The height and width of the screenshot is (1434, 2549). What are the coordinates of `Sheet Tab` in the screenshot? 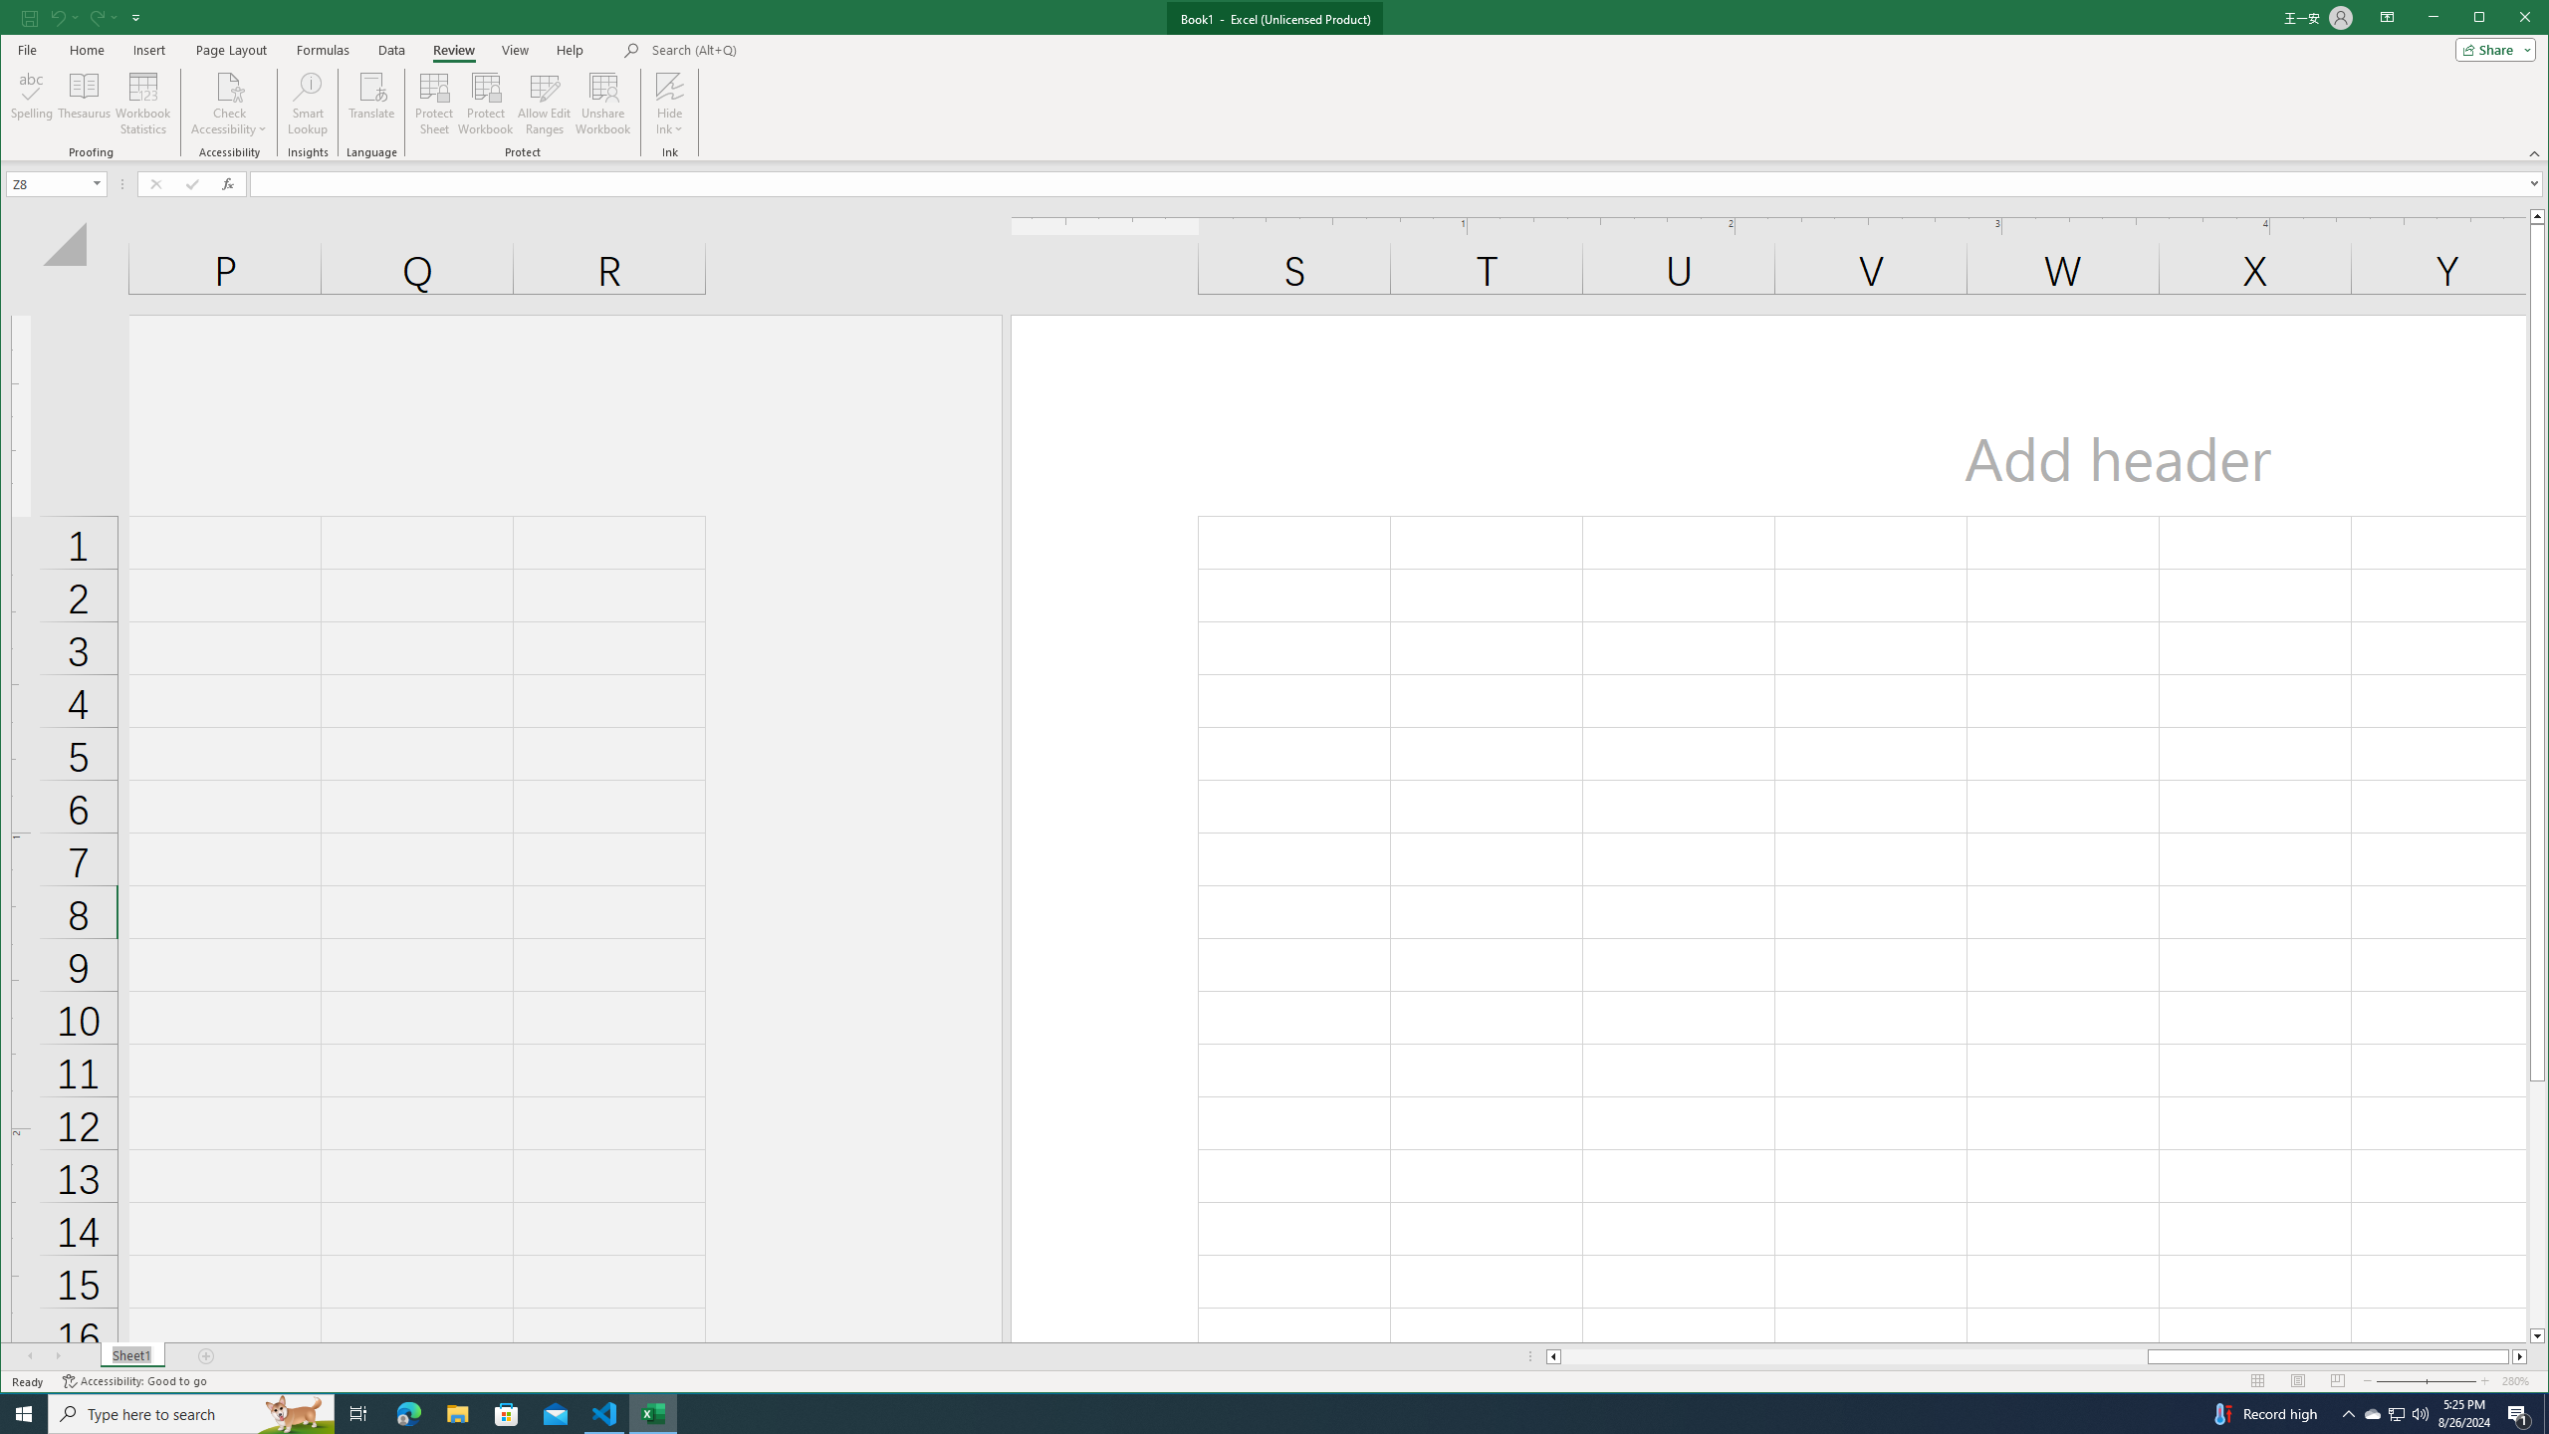 It's located at (131, 1356).